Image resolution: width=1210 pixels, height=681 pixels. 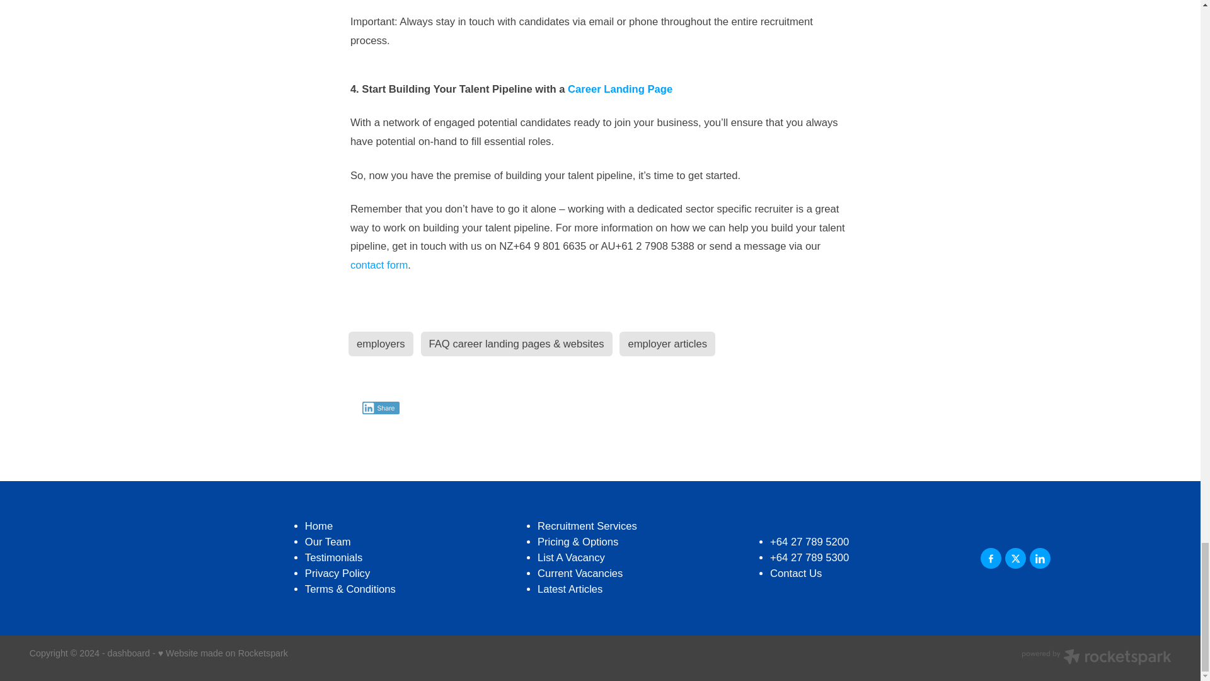 What do you see at coordinates (381, 407) in the screenshot?
I see `Share` at bounding box center [381, 407].